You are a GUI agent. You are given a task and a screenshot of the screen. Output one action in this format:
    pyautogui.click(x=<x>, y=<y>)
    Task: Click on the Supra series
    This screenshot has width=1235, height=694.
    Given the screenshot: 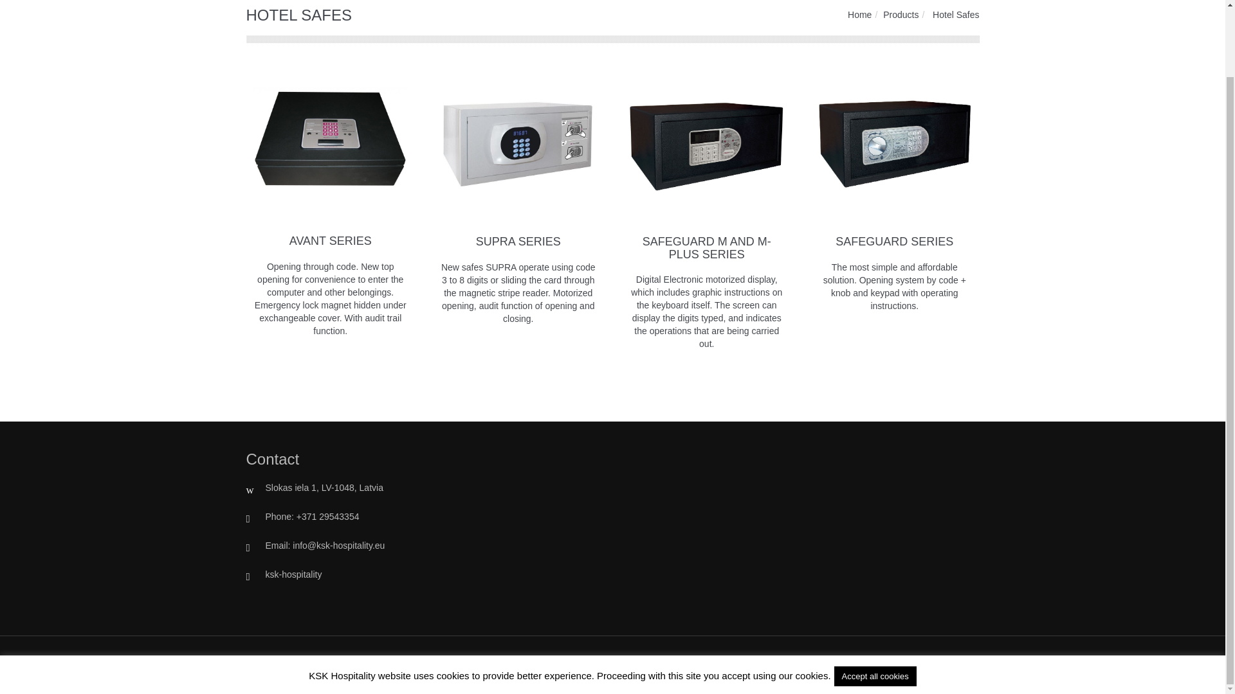 What is the action you would take?
    pyautogui.click(x=518, y=145)
    